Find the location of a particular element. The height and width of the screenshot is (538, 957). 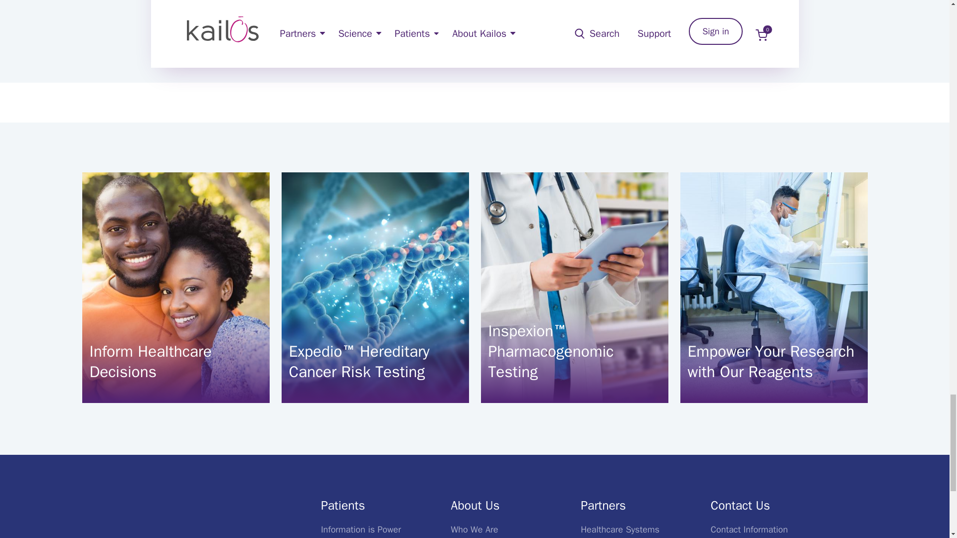

Inform Healthcare Decisions is located at coordinates (176, 362).